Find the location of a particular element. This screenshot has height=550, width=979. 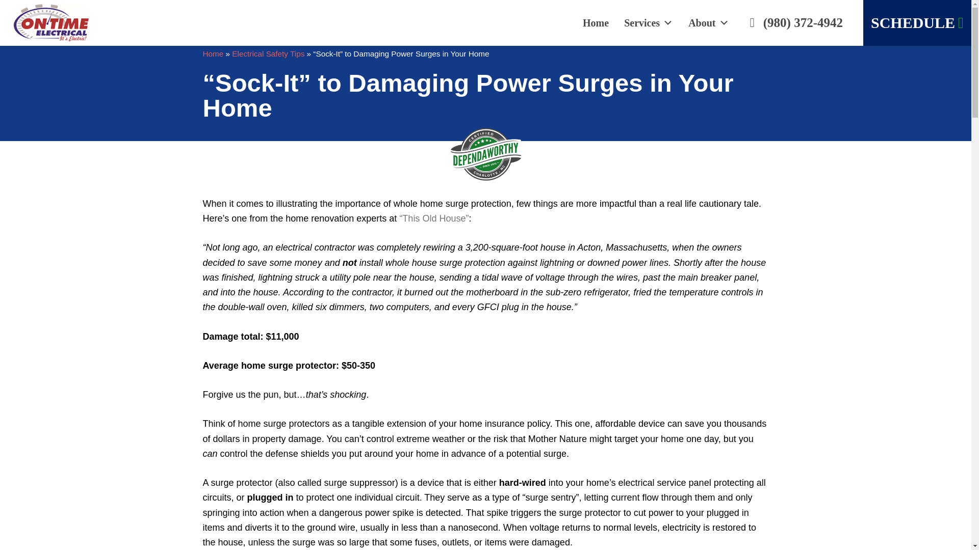

On Time Electrical is located at coordinates (63, 22).